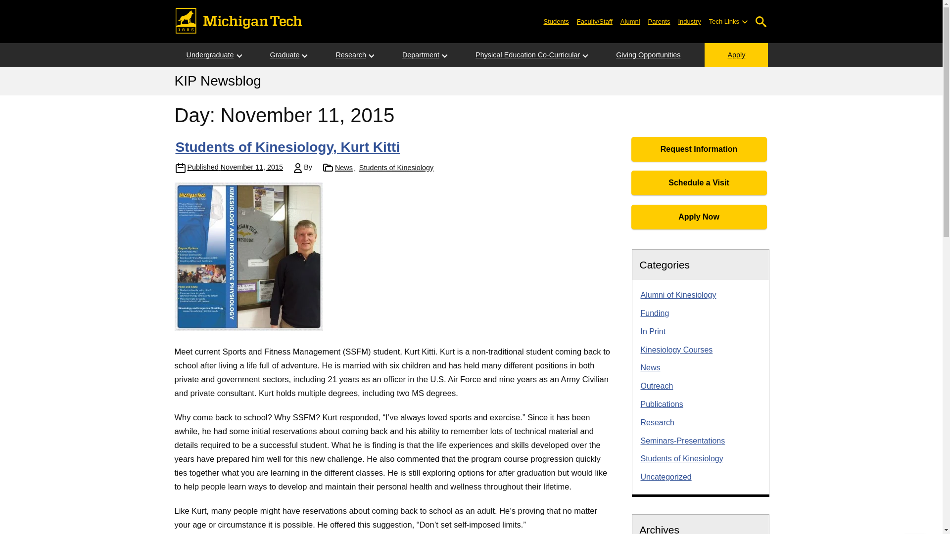 Image resolution: width=950 pixels, height=534 pixels. What do you see at coordinates (689, 21) in the screenshot?
I see `Industry` at bounding box center [689, 21].